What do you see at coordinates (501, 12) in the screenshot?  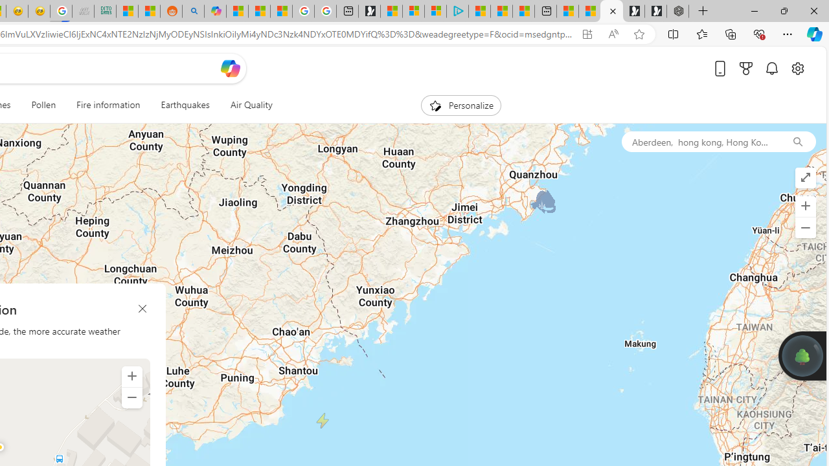 I see `Microsoft Start` at bounding box center [501, 12].